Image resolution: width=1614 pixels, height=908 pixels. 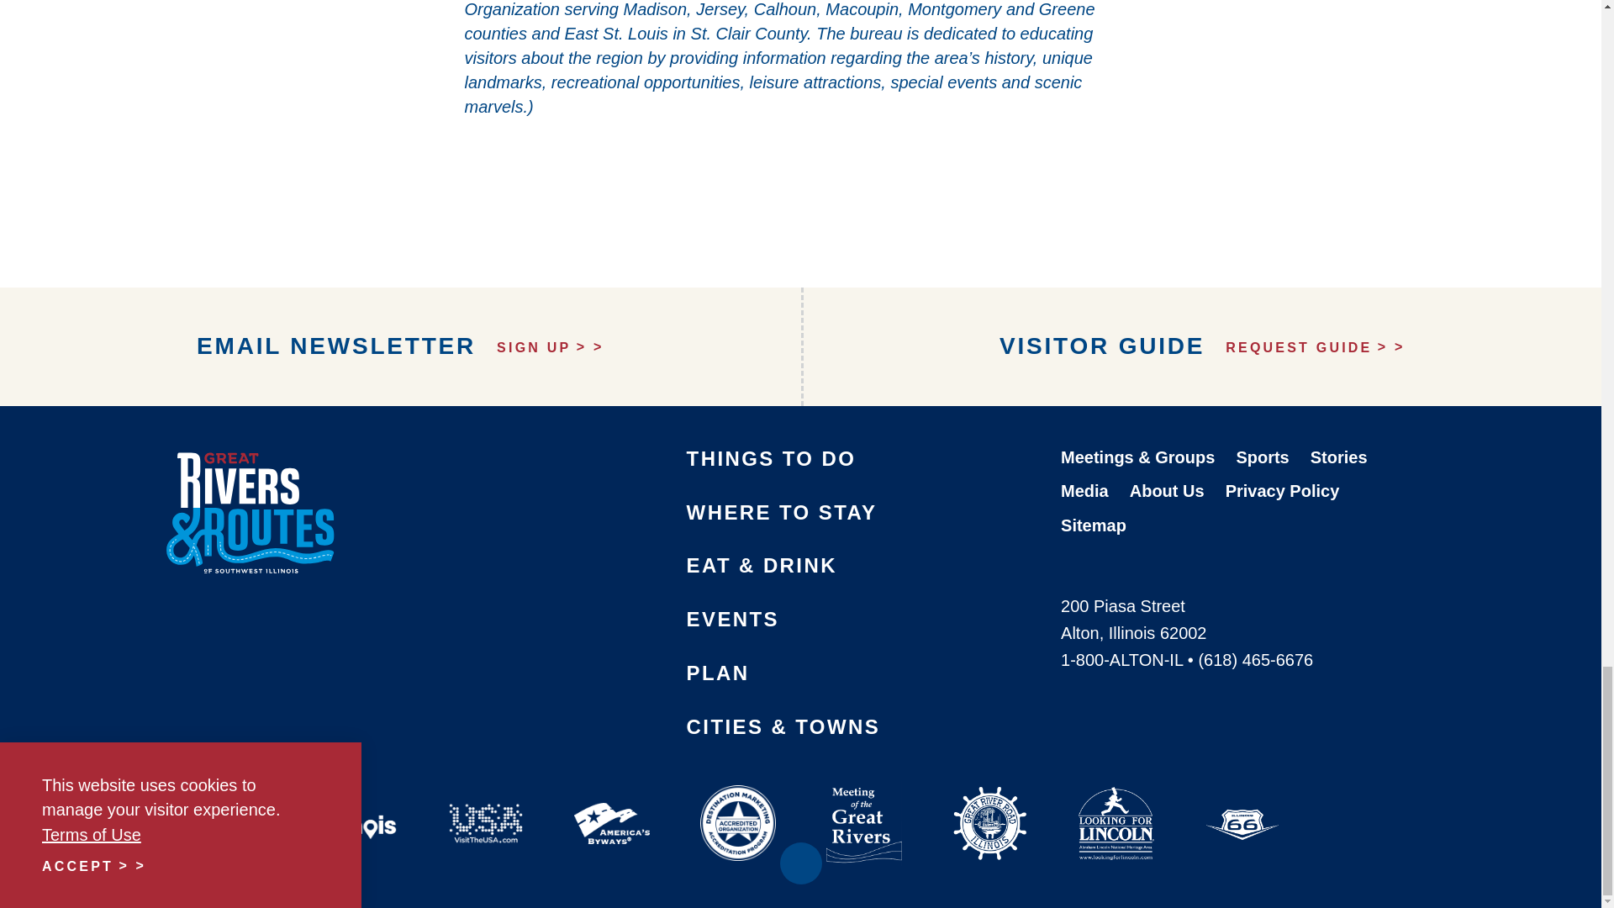 I want to click on Visit The USA!, so click(x=484, y=803).